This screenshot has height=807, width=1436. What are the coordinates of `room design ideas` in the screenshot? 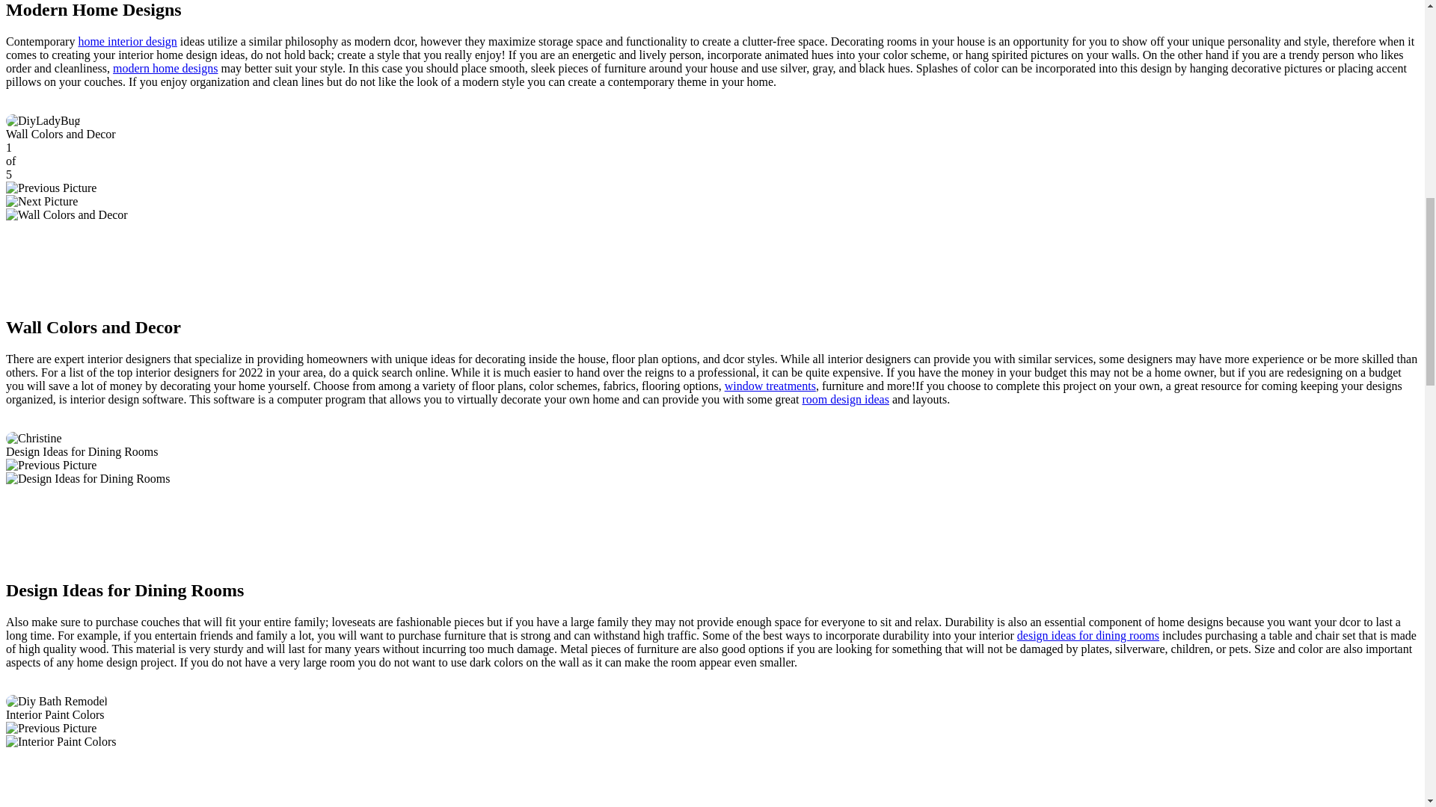 It's located at (845, 399).